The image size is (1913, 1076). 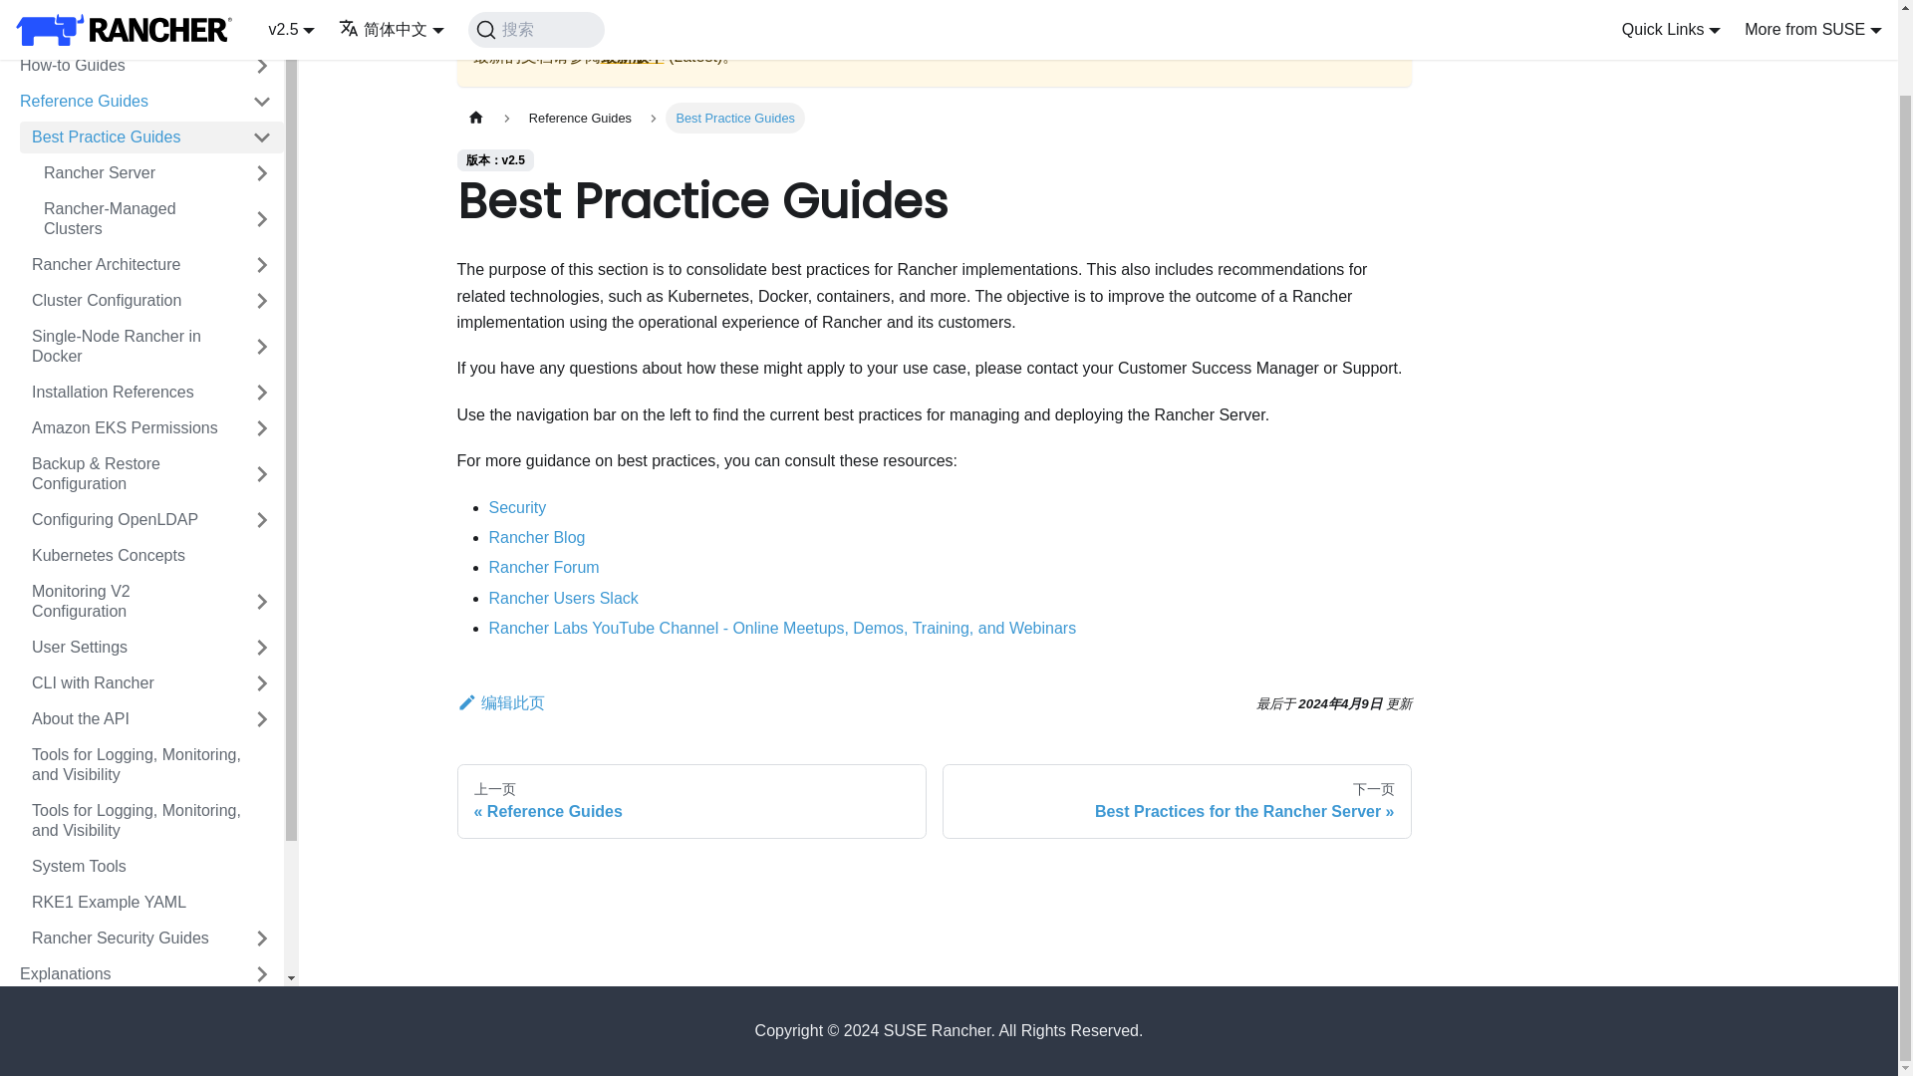 I want to click on Getting Started, so click(x=124, y=30).